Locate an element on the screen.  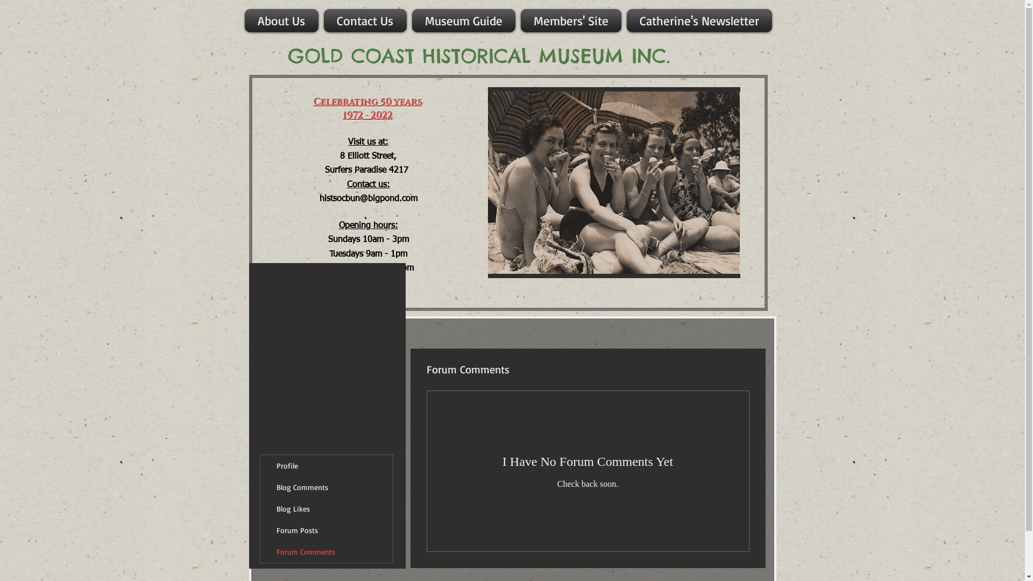
Profile is located at coordinates (327, 466).